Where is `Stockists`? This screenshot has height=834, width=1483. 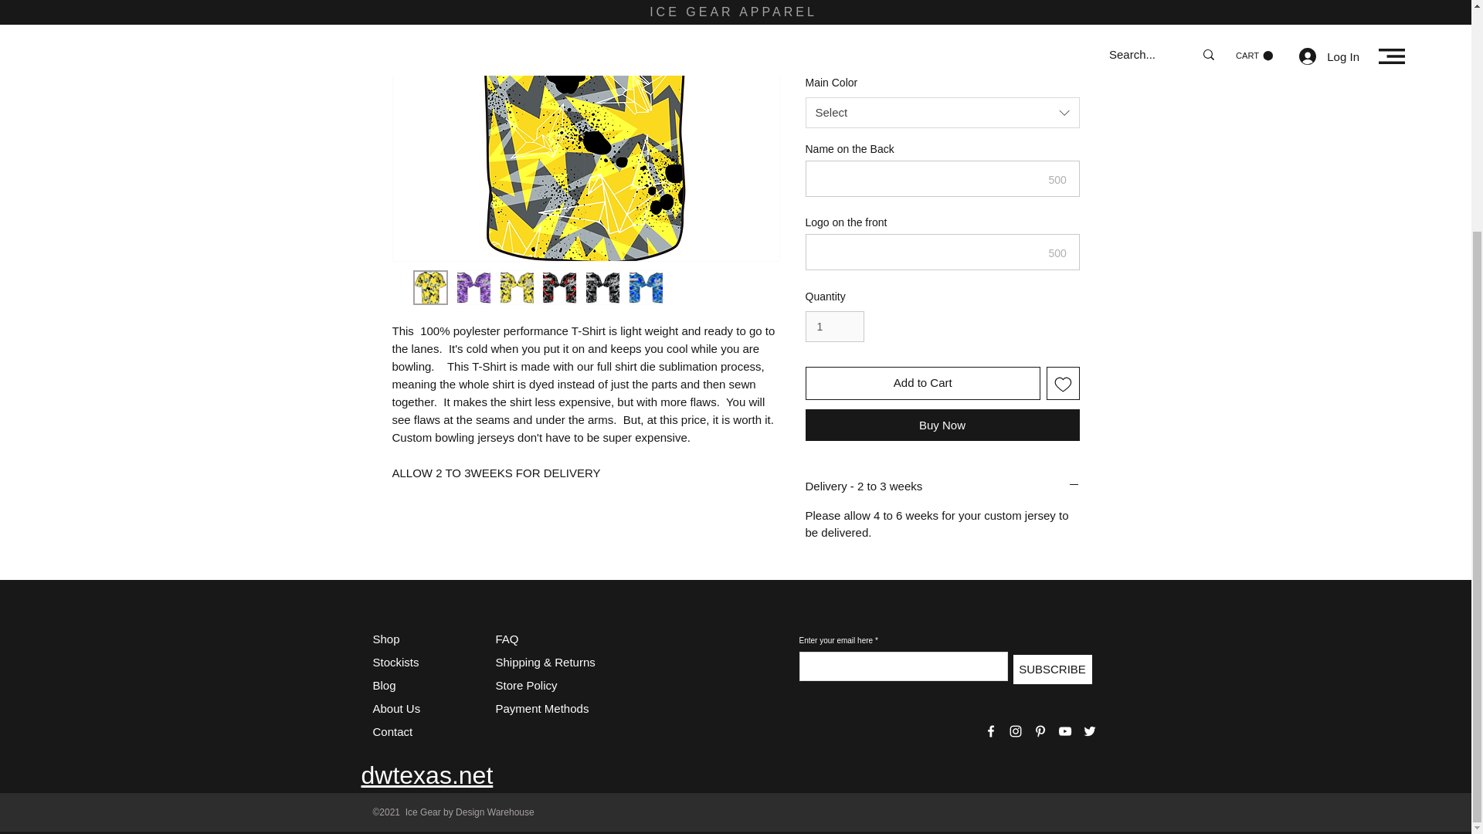 Stockists is located at coordinates (395, 662).